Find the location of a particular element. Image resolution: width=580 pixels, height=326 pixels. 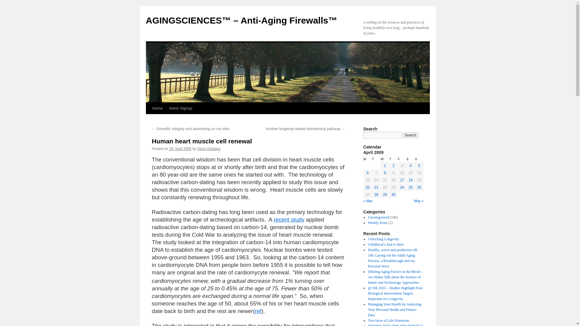

Friday is located at coordinates (402, 159).